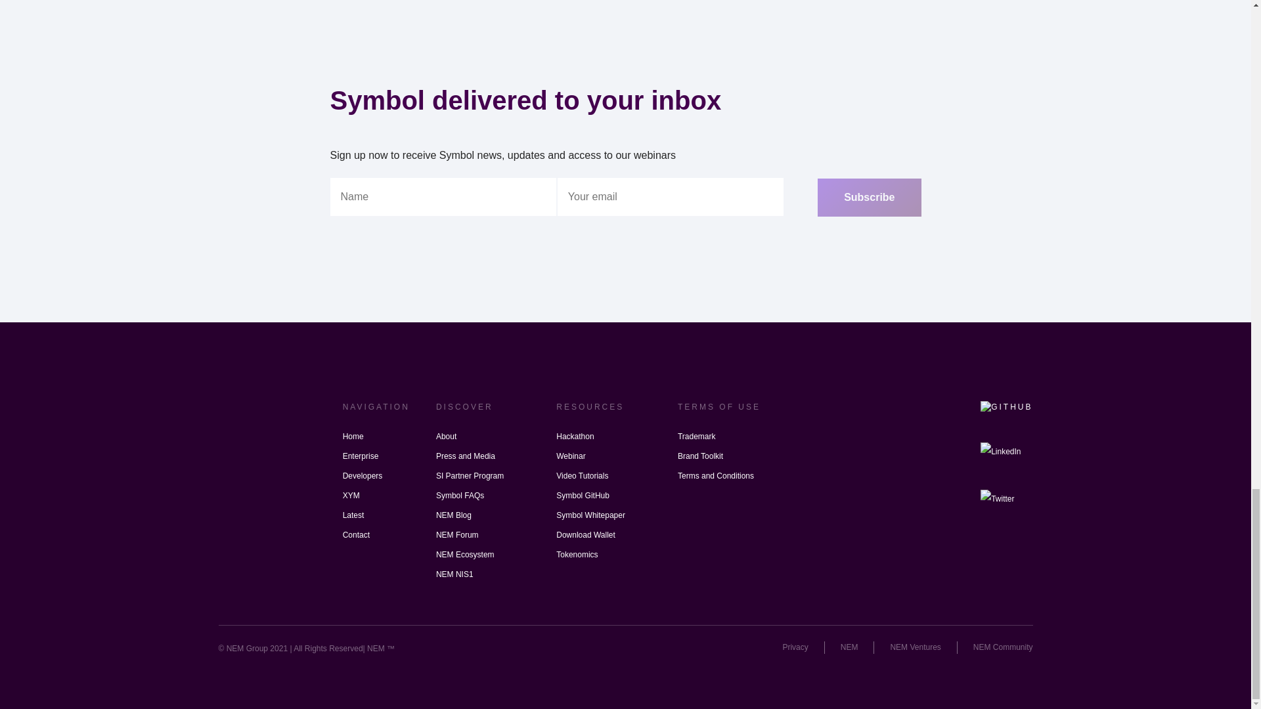 This screenshot has width=1261, height=709. What do you see at coordinates (590, 515) in the screenshot?
I see `Symbol Whitepaper` at bounding box center [590, 515].